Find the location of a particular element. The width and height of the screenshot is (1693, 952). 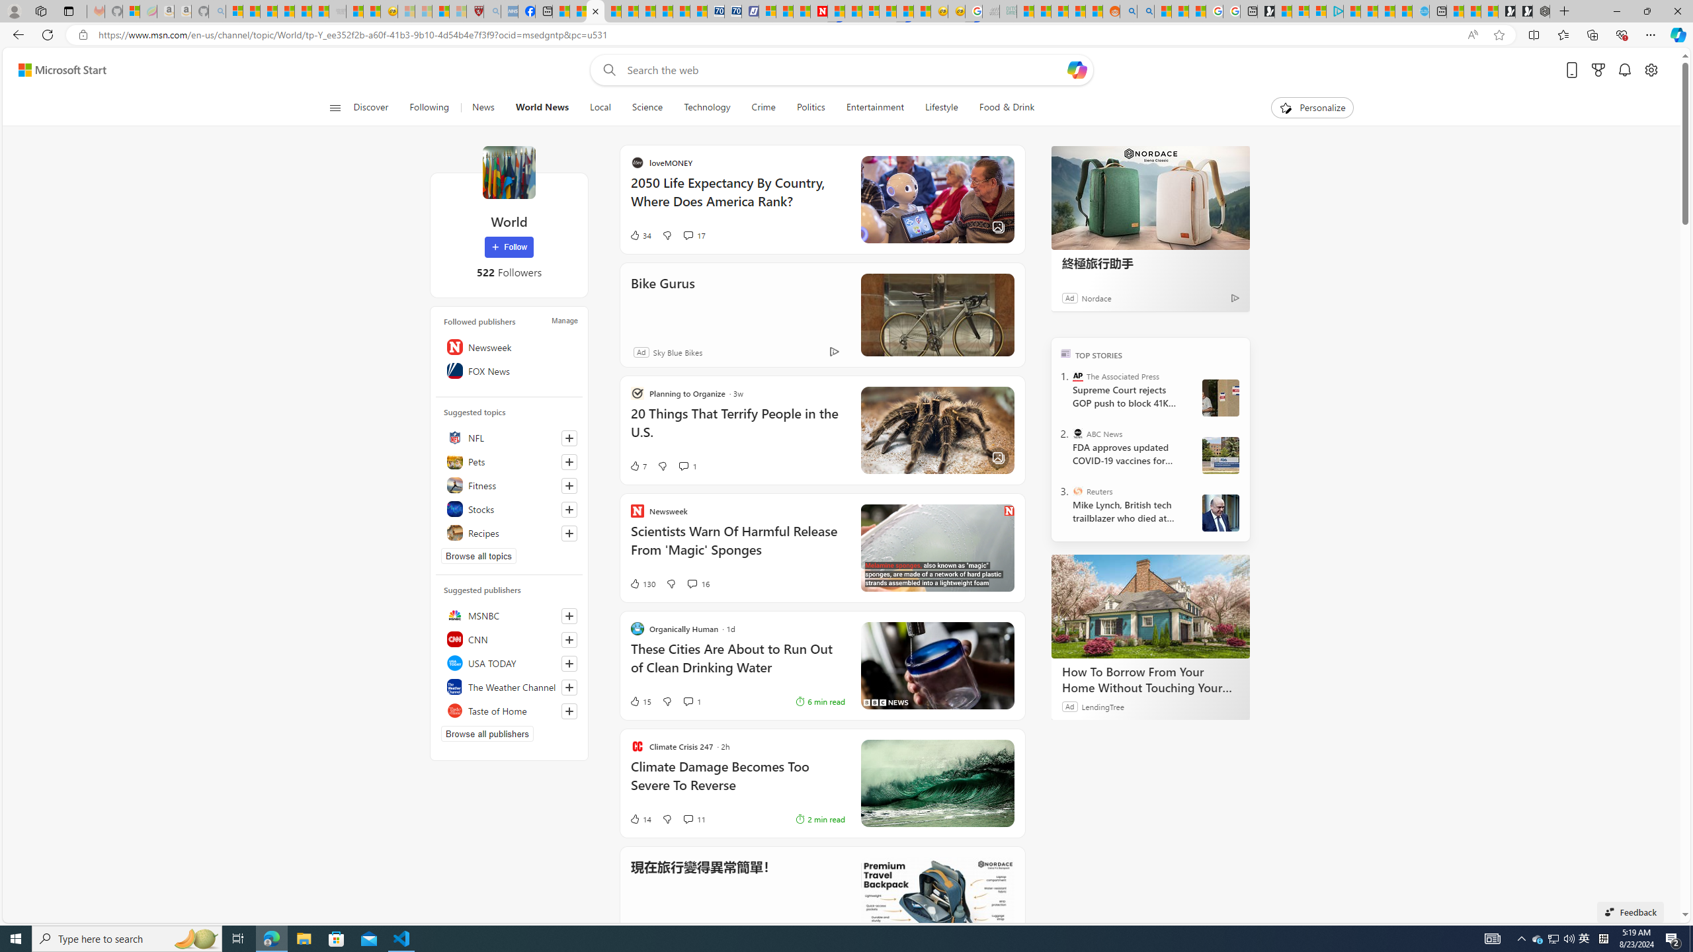

Scientists Warn Of Harmful Release From 'Magic' Sponges is located at coordinates (737, 547).